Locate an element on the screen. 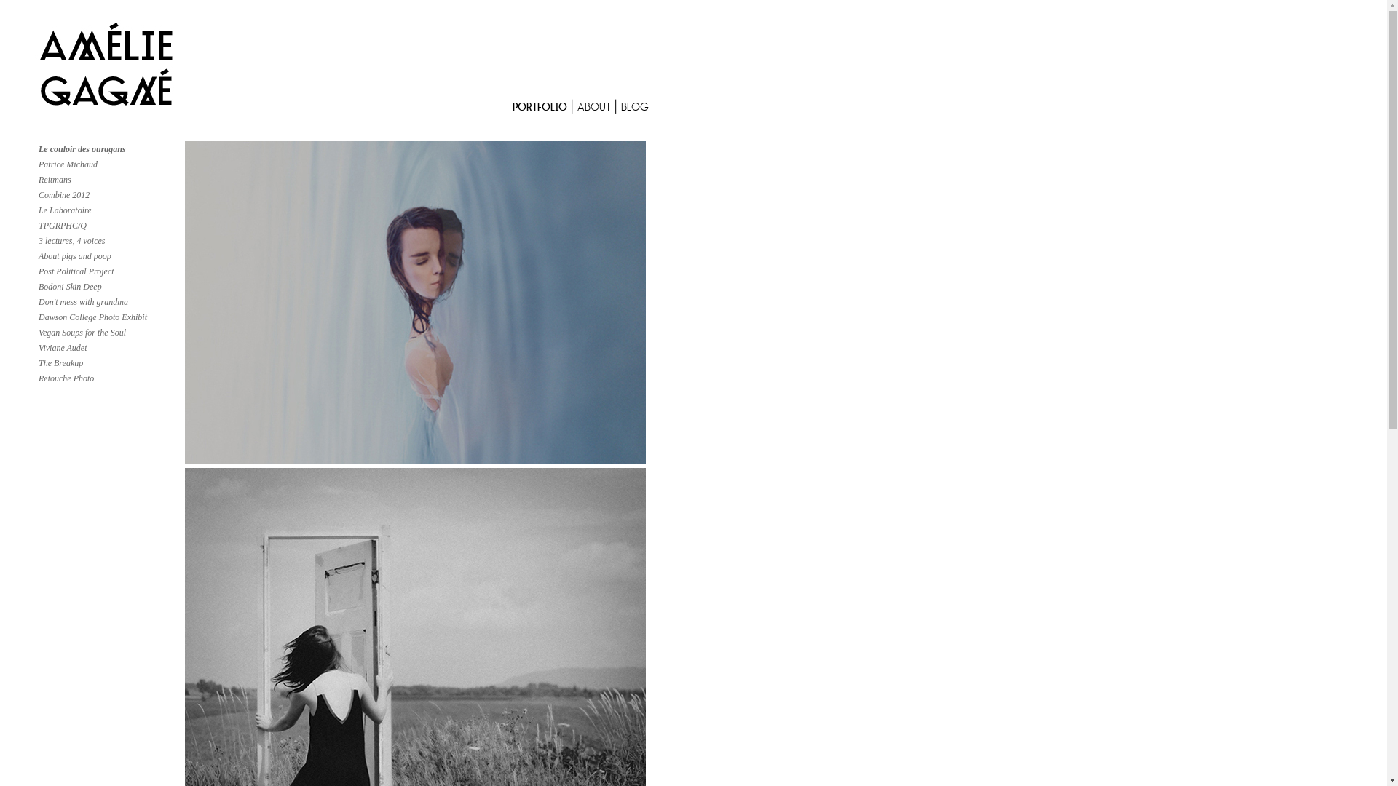  Patrice Michaud is located at coordinates (68, 164).